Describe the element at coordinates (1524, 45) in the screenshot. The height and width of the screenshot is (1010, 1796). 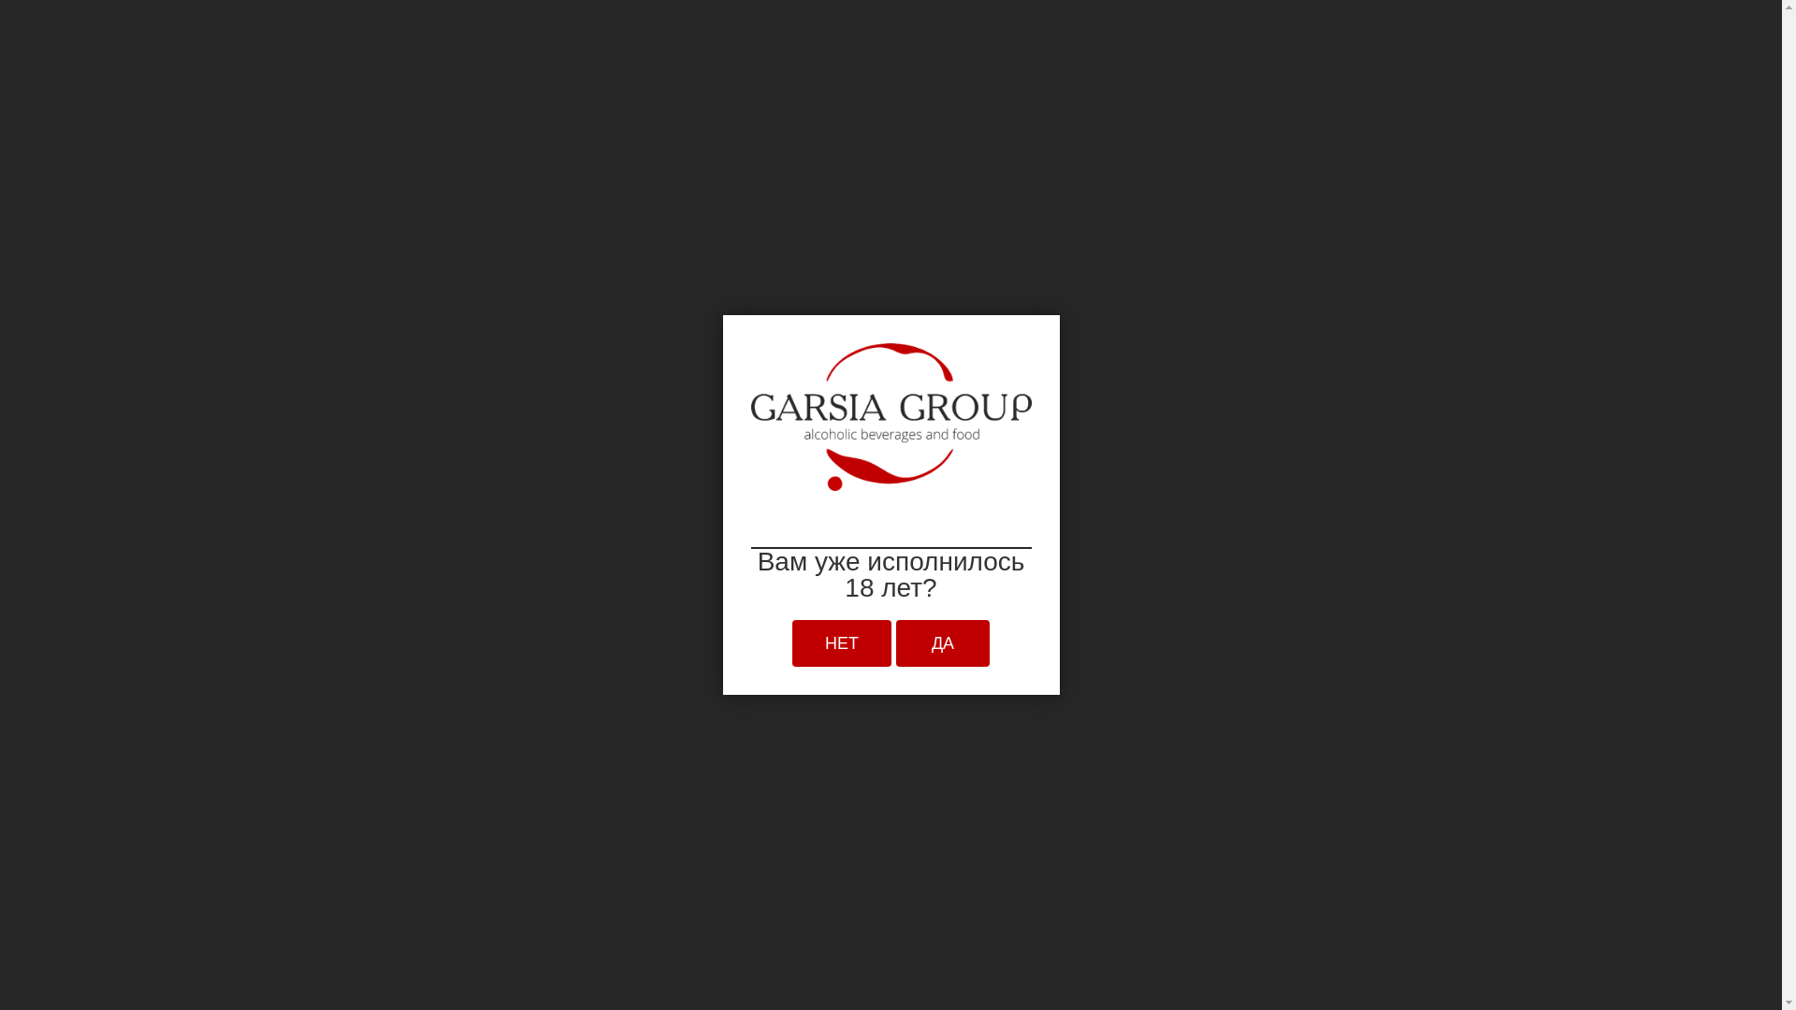
I see `EN` at that location.